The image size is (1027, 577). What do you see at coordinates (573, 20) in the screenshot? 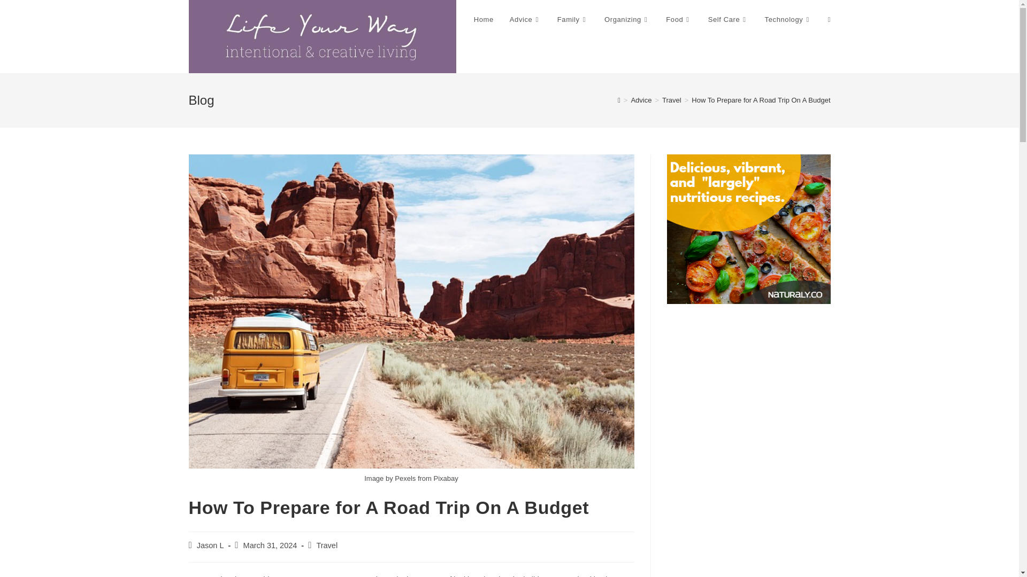
I see `Family` at bounding box center [573, 20].